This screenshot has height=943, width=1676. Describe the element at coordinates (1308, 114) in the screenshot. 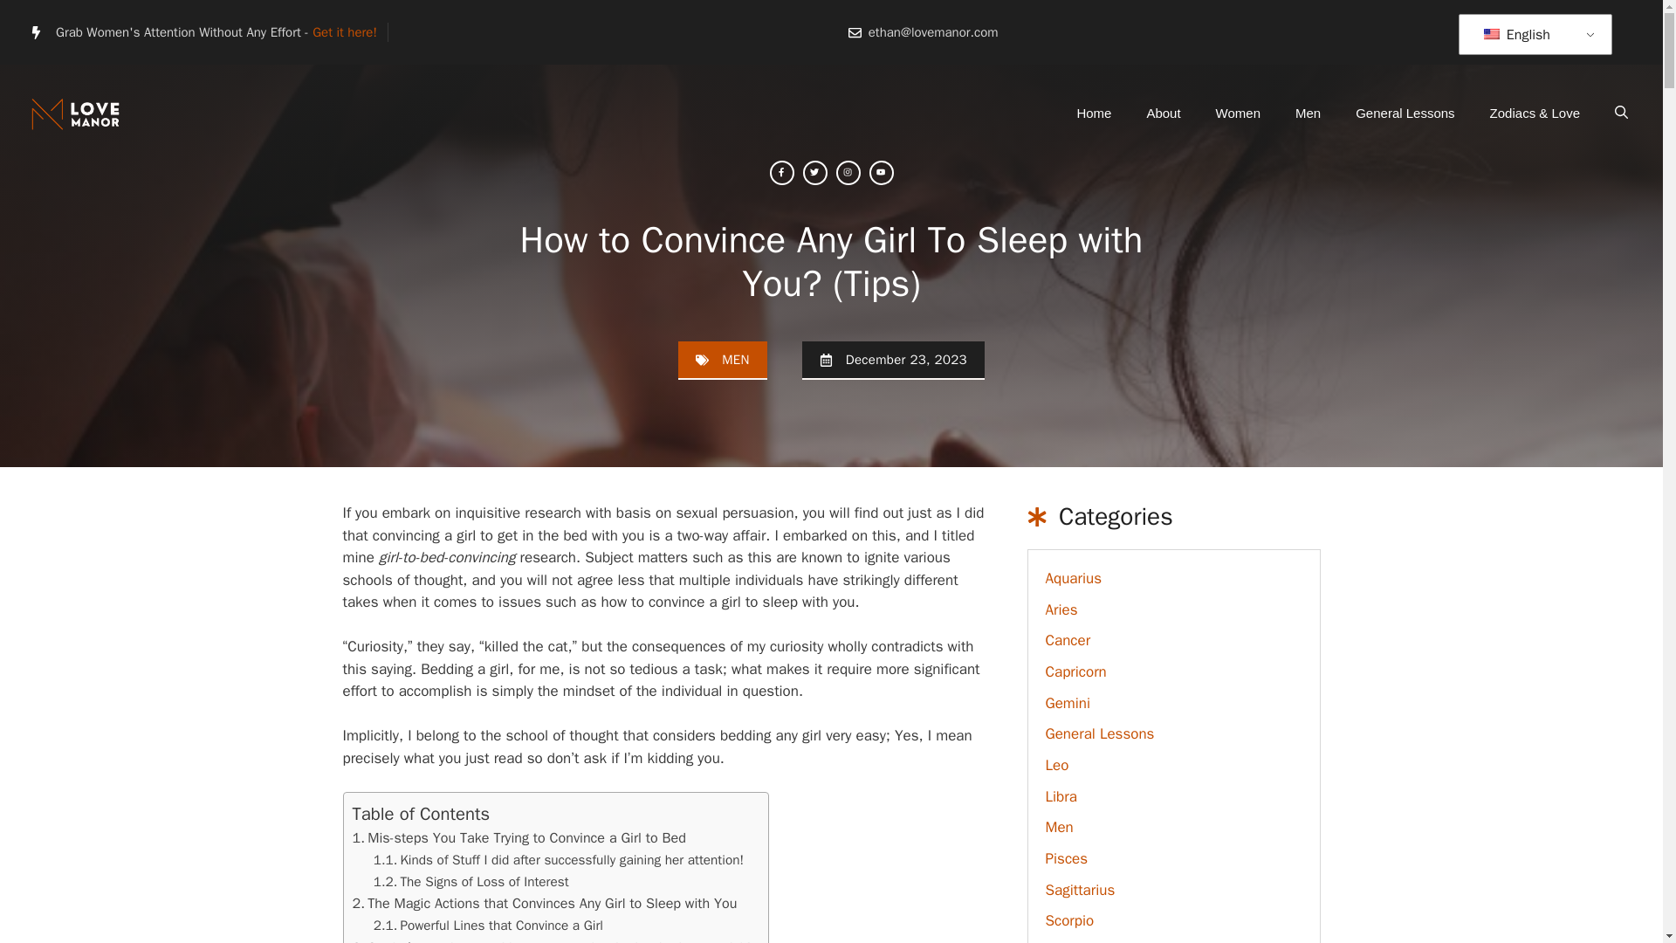

I see `Men` at that location.